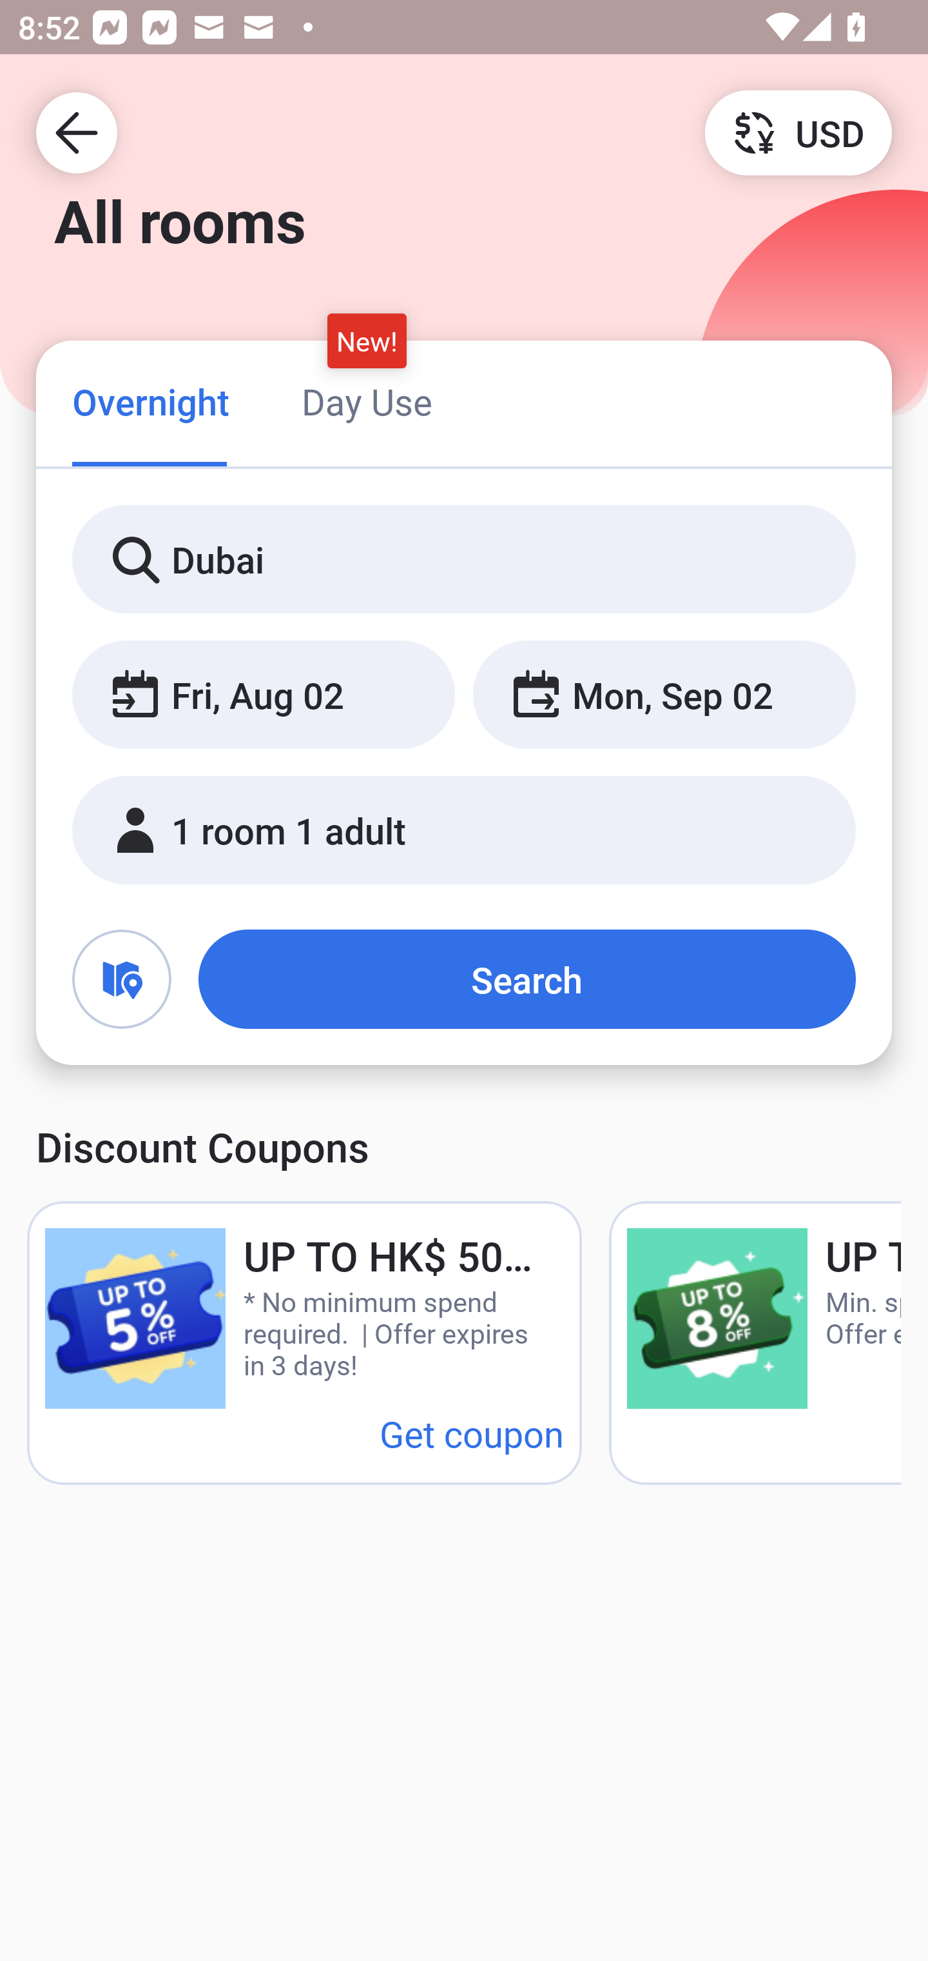  Describe the element at coordinates (367, 341) in the screenshot. I see `New!` at that location.